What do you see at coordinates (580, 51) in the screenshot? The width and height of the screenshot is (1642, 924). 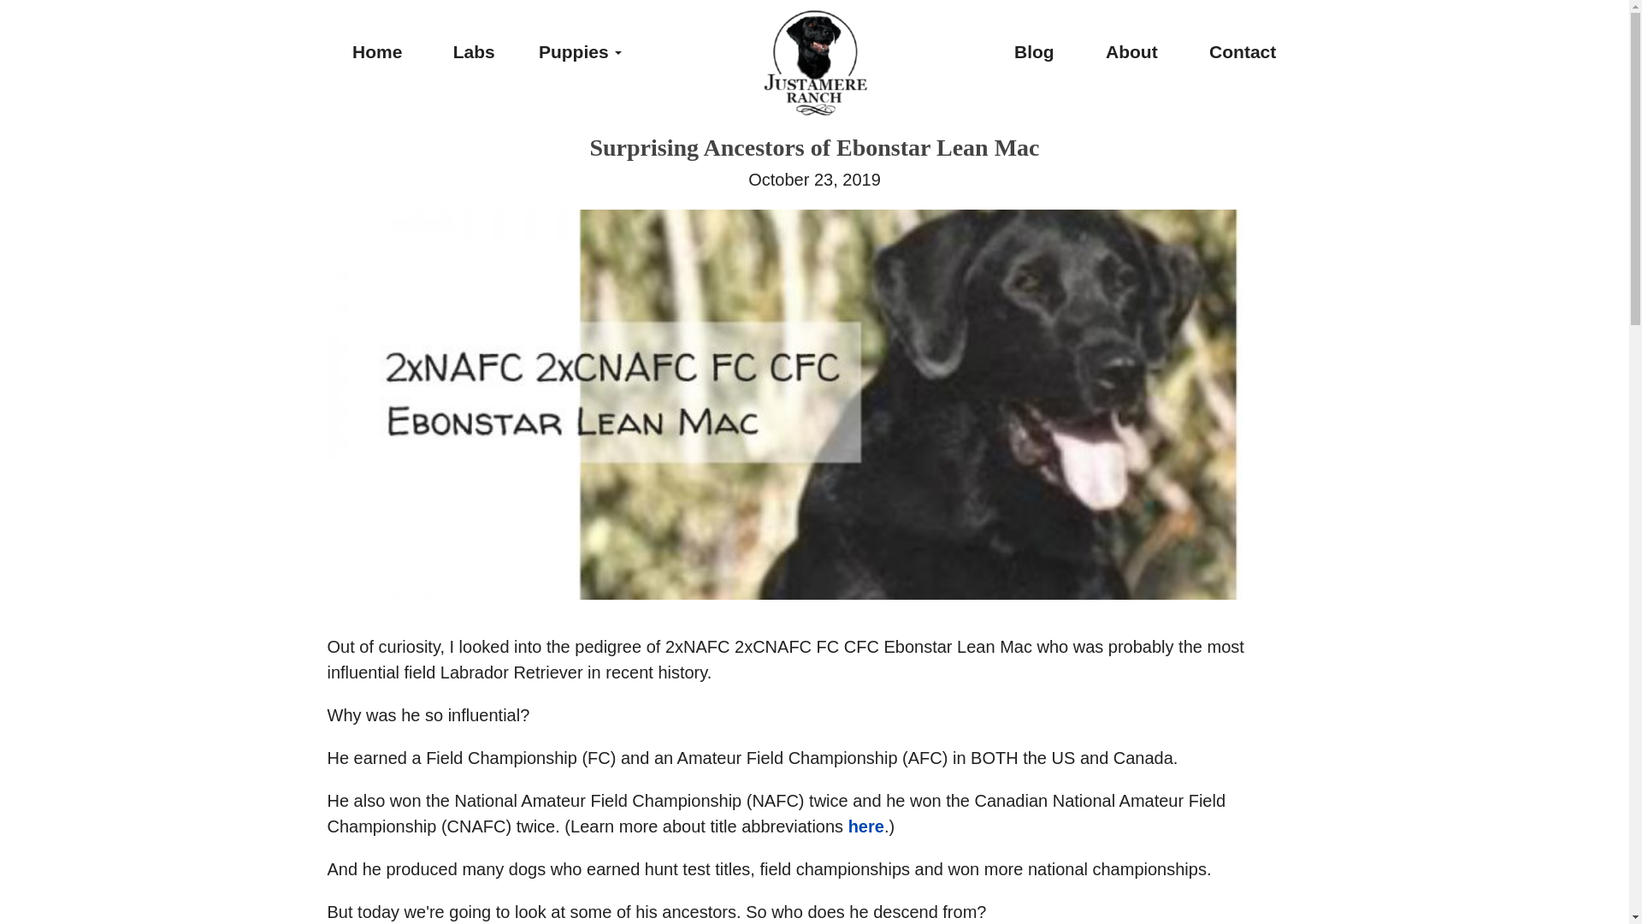 I see `Puppies` at bounding box center [580, 51].